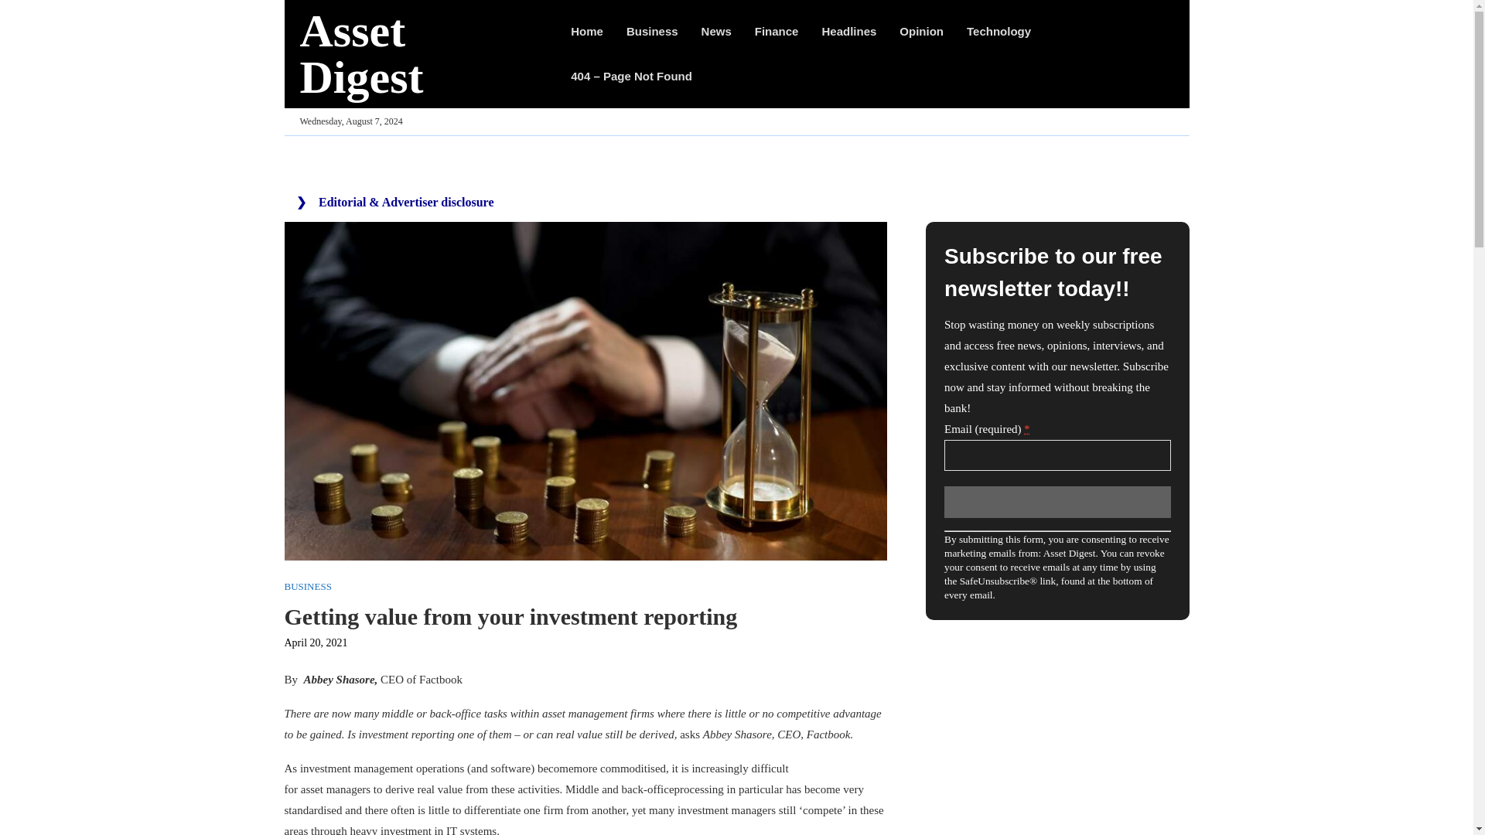 The image size is (1485, 835). Describe the element at coordinates (1057, 501) in the screenshot. I see `Sign up for free!` at that location.